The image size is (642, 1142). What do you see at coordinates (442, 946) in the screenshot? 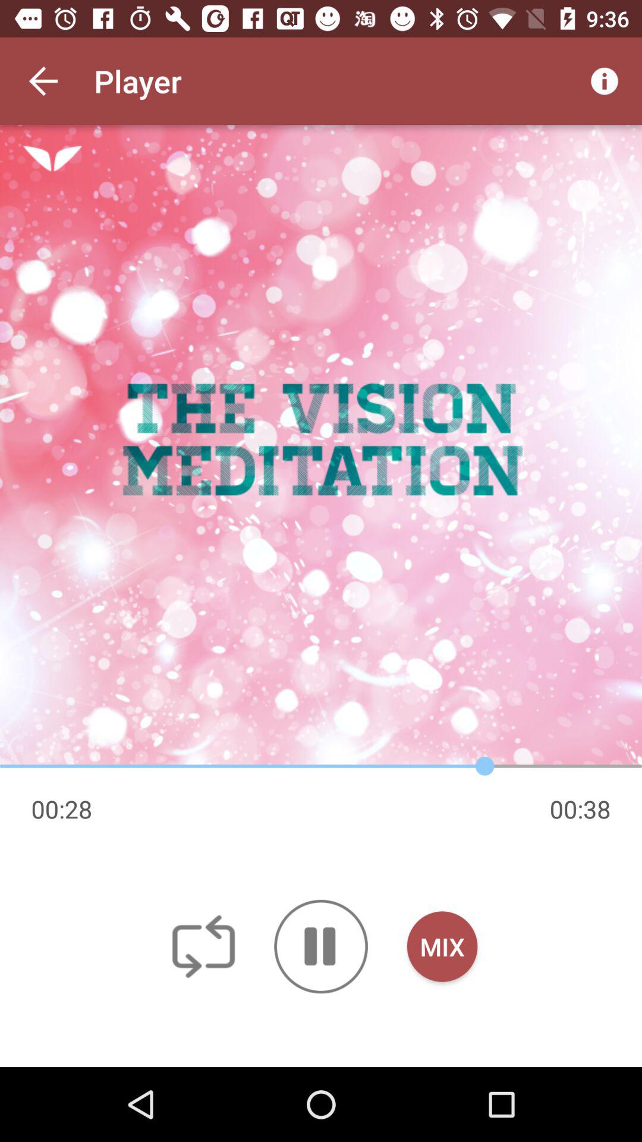
I see `swipe until the mix icon` at bounding box center [442, 946].